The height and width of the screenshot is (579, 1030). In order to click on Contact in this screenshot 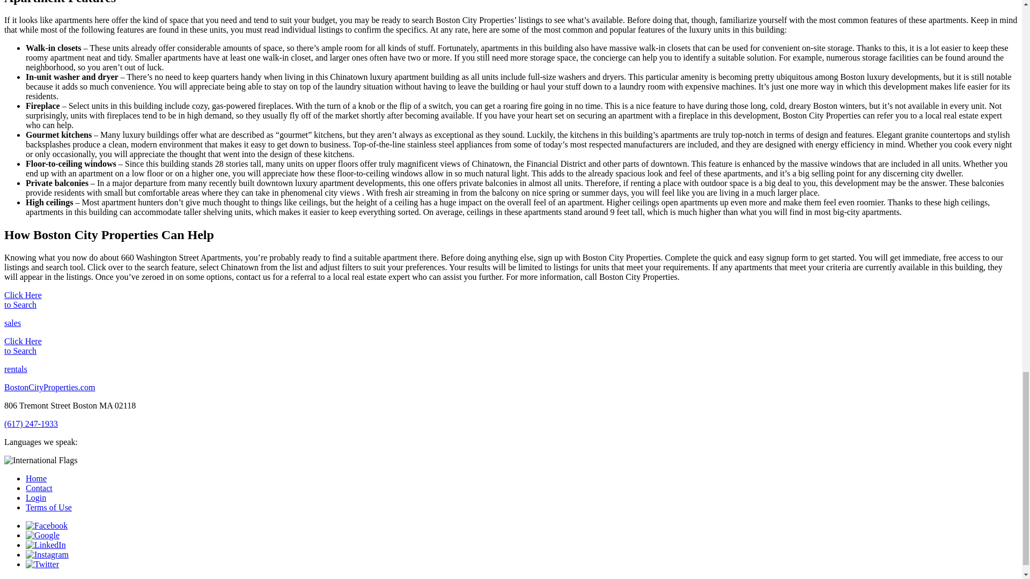, I will do `click(39, 488)`.